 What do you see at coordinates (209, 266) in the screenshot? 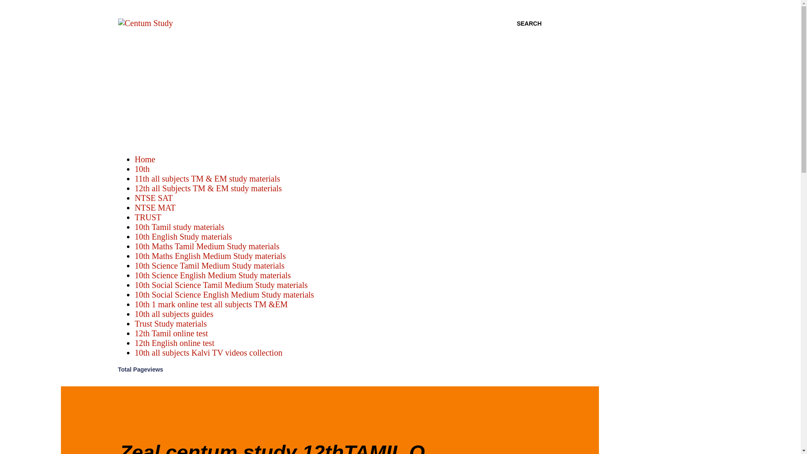
I see `10th Science Tamil Medium Study materials` at bounding box center [209, 266].